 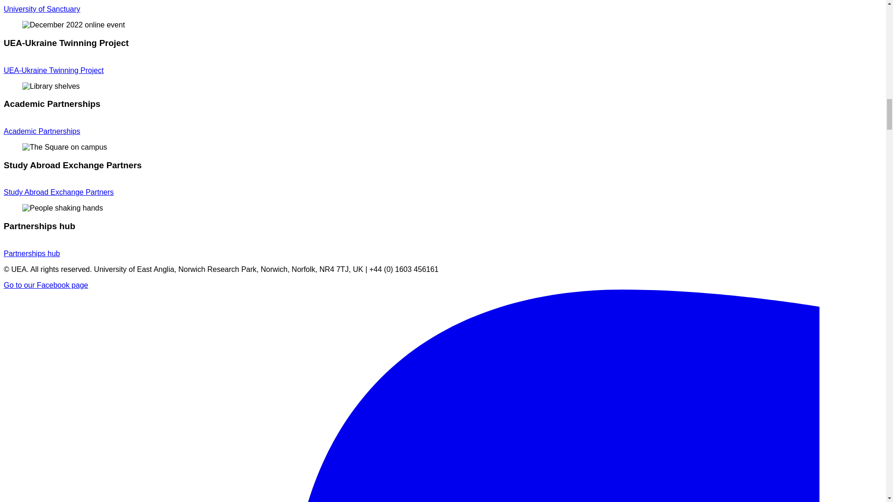 What do you see at coordinates (32, 253) in the screenshot?
I see `Partnerships hub` at bounding box center [32, 253].